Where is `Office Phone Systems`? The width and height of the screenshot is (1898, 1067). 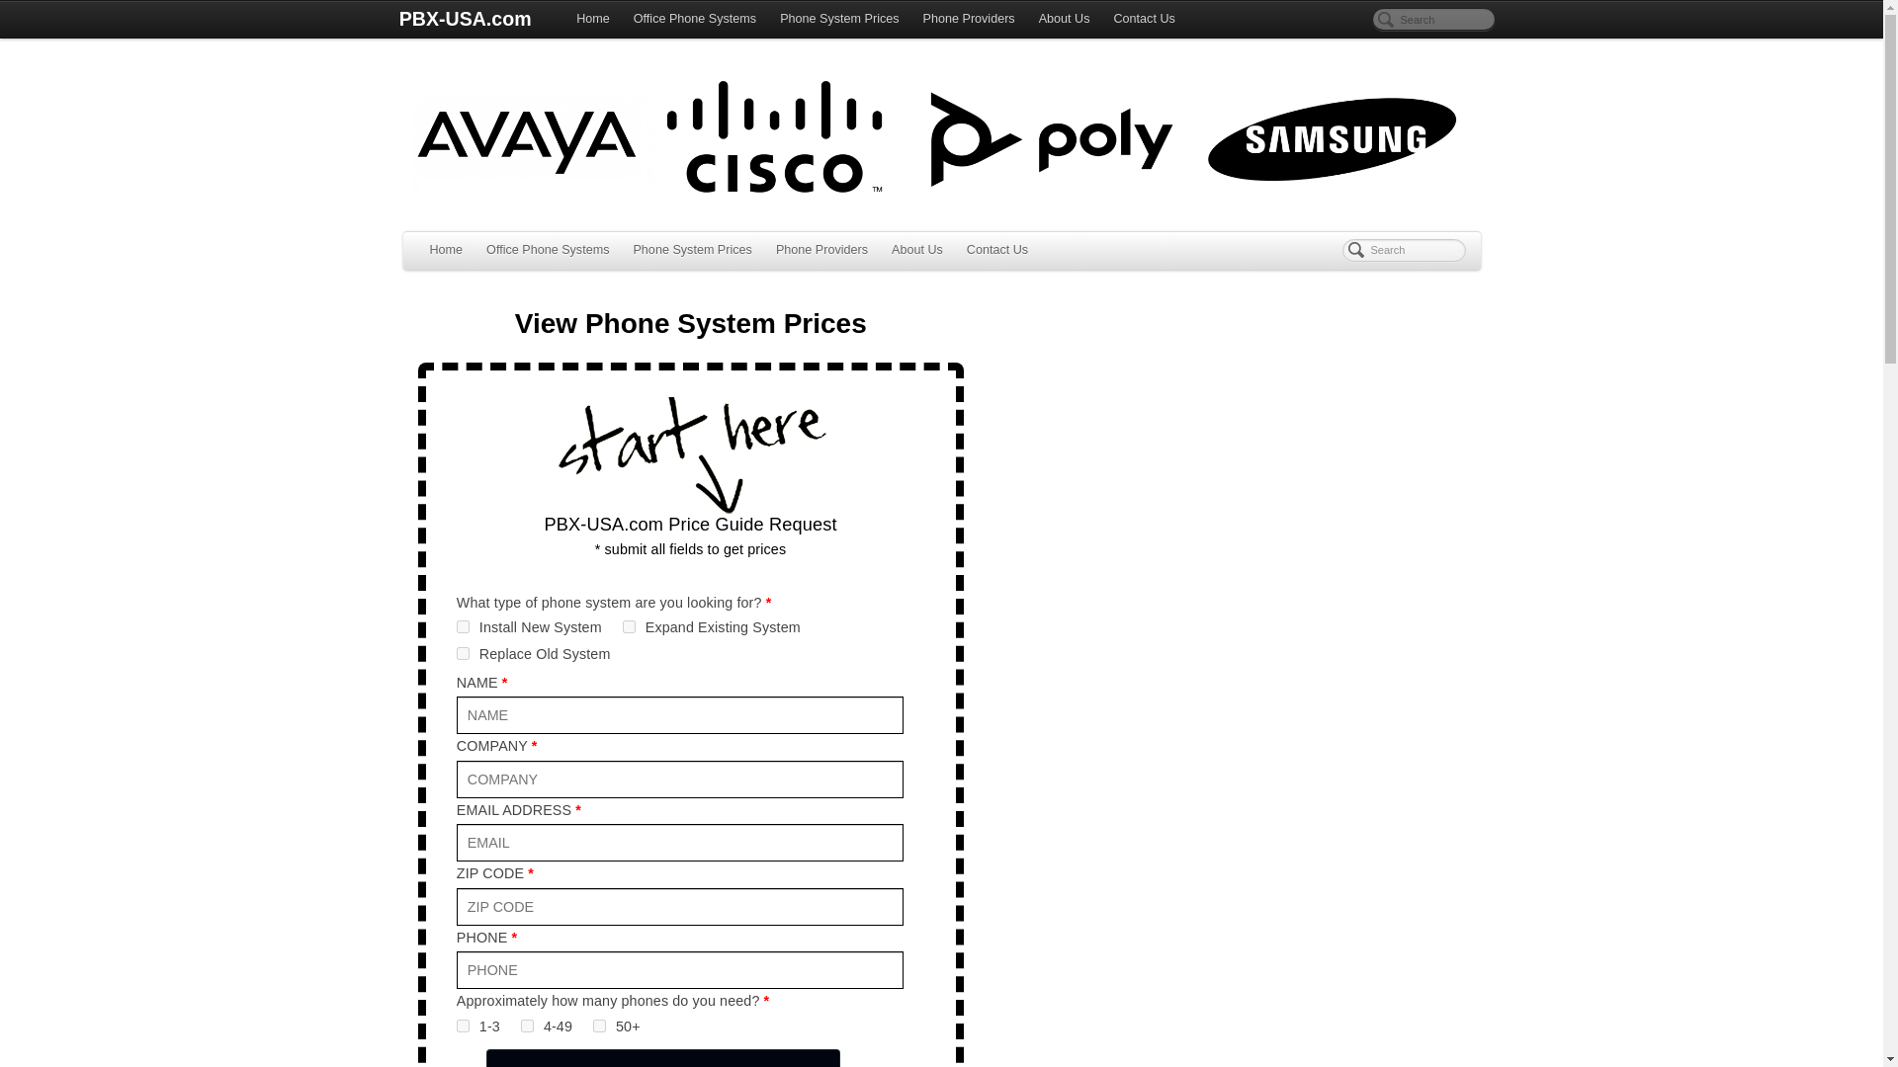
Office Phone Systems is located at coordinates (695, 20).